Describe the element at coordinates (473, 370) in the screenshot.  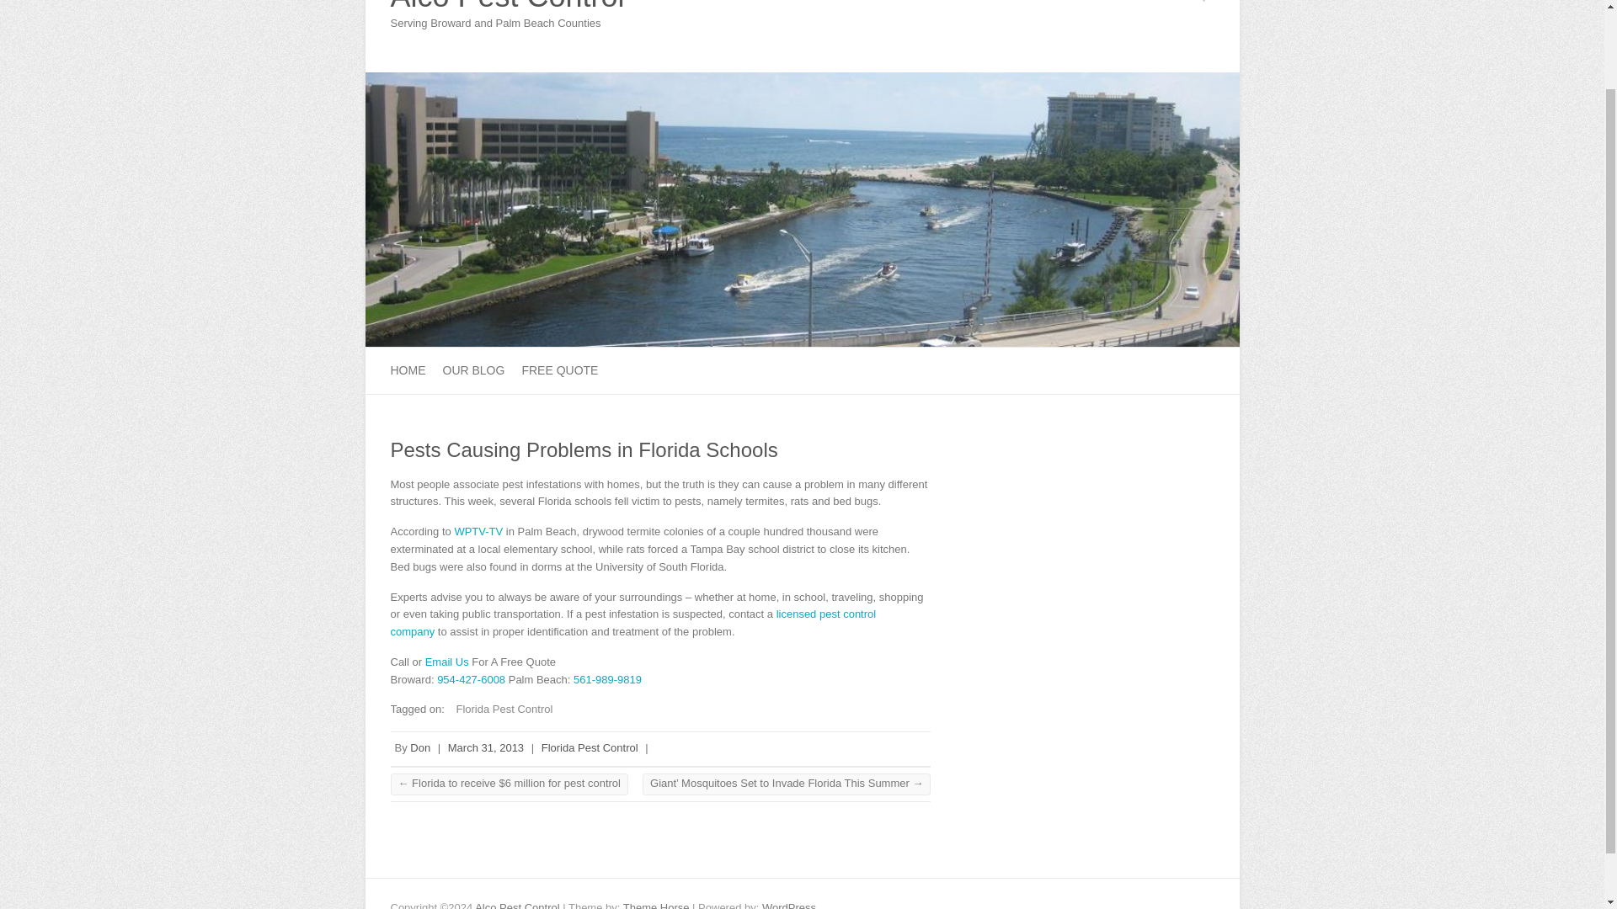
I see `OUR BLOG` at that location.